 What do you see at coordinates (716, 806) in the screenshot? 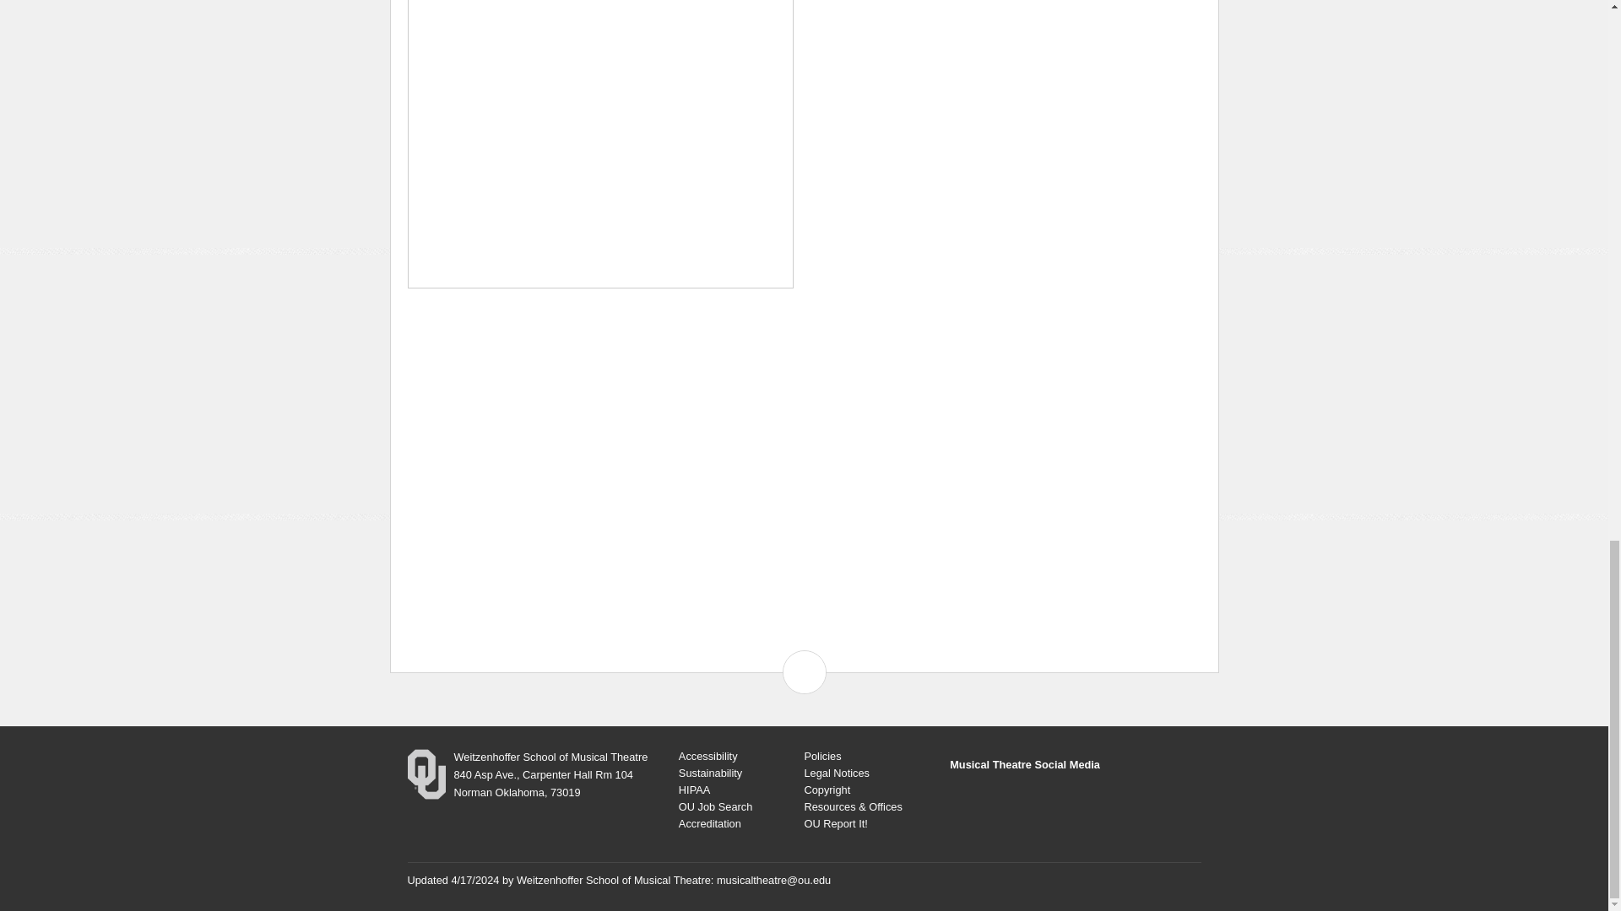
I see `OU Job Search` at bounding box center [716, 806].